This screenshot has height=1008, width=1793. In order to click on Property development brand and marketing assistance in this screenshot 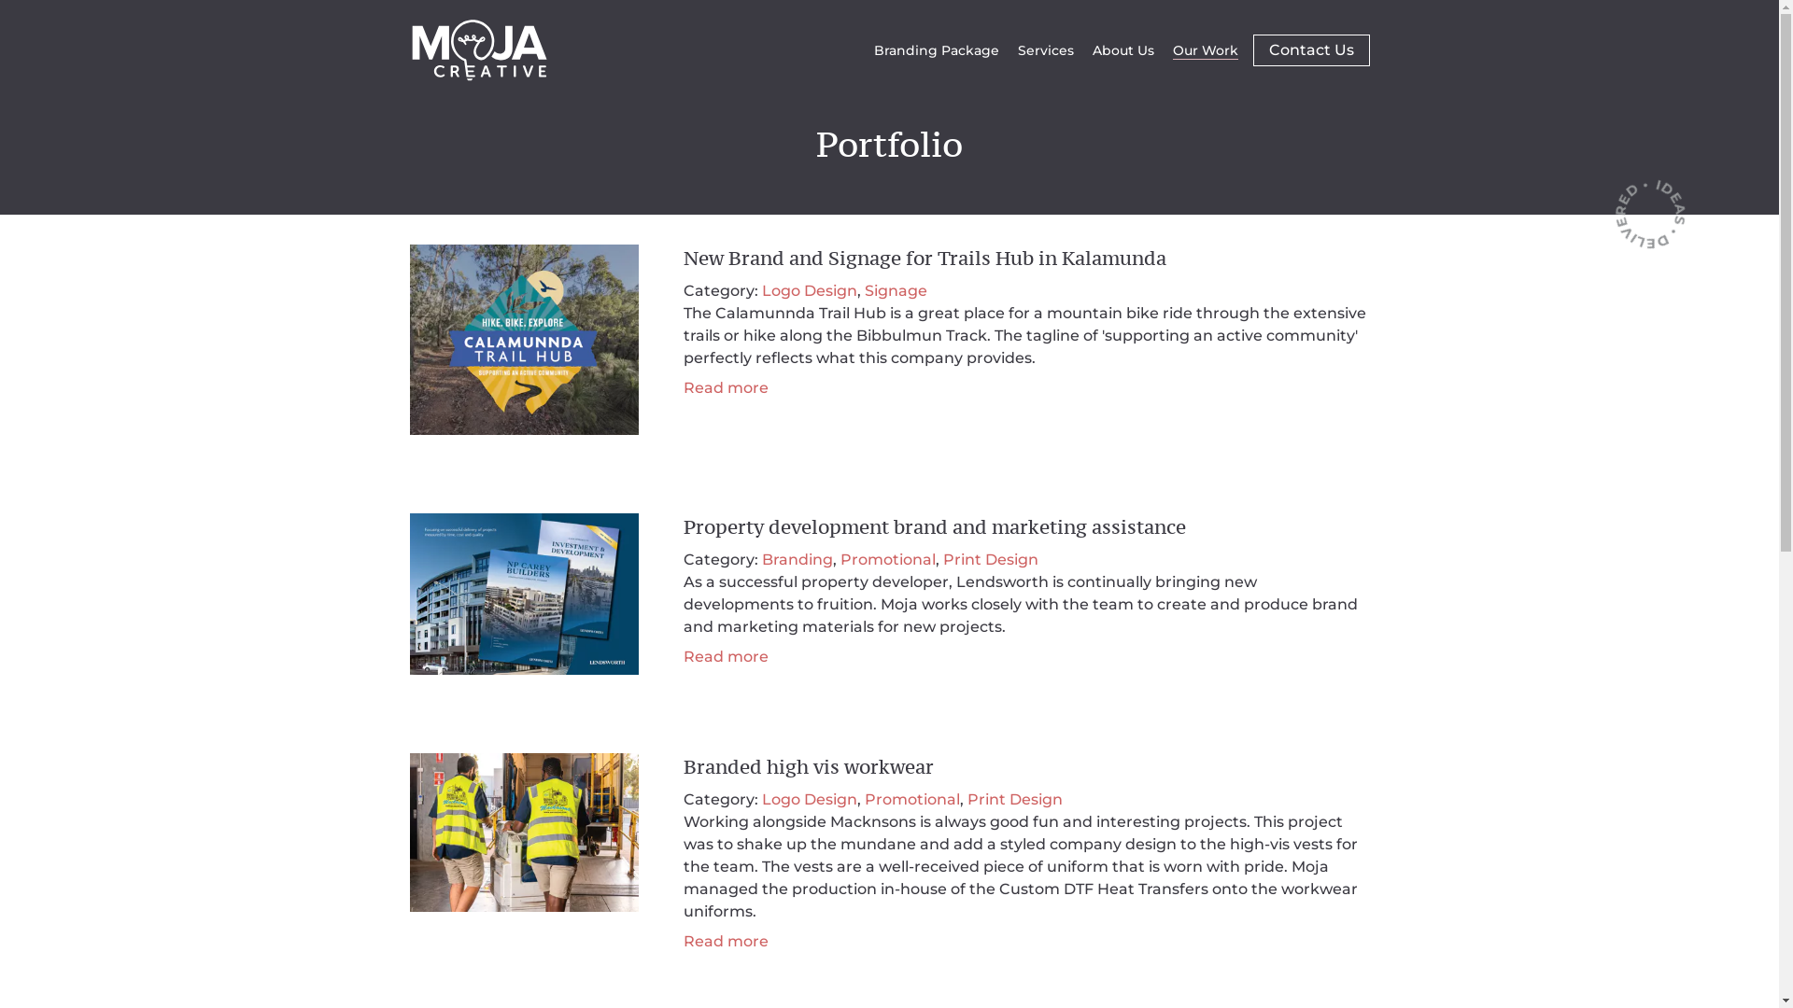, I will do `click(935, 526)`.